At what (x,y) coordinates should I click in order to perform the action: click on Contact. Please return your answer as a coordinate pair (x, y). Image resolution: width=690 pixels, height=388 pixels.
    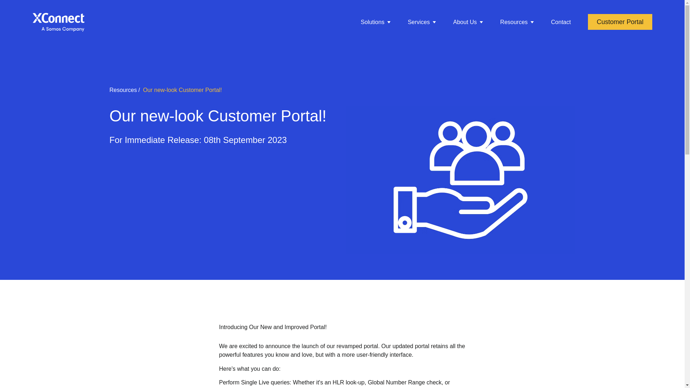
    Looking at the image, I should click on (561, 22).